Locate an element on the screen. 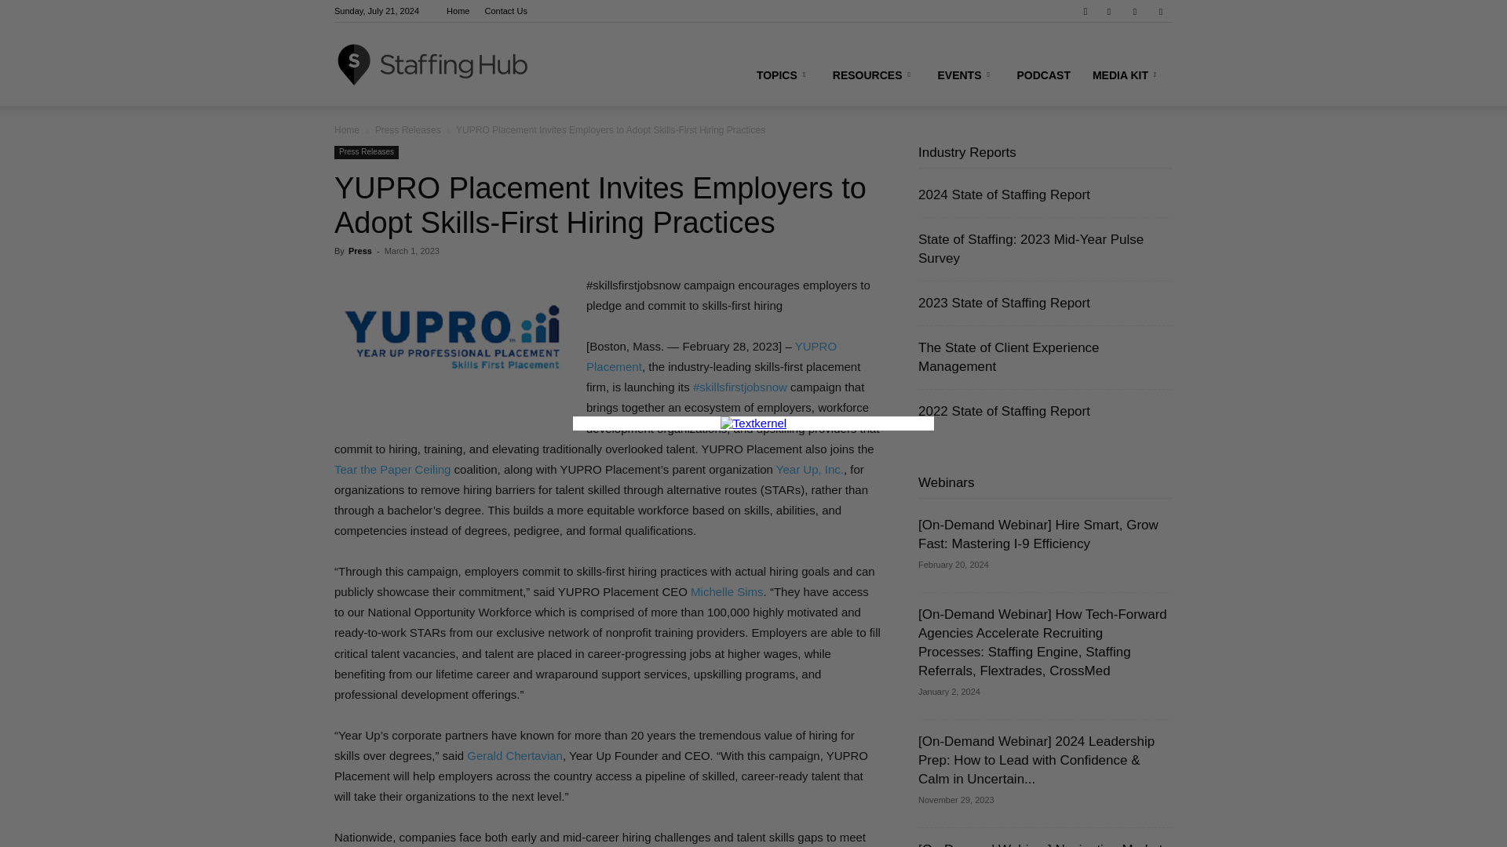  Linkedin is located at coordinates (1135, 11).